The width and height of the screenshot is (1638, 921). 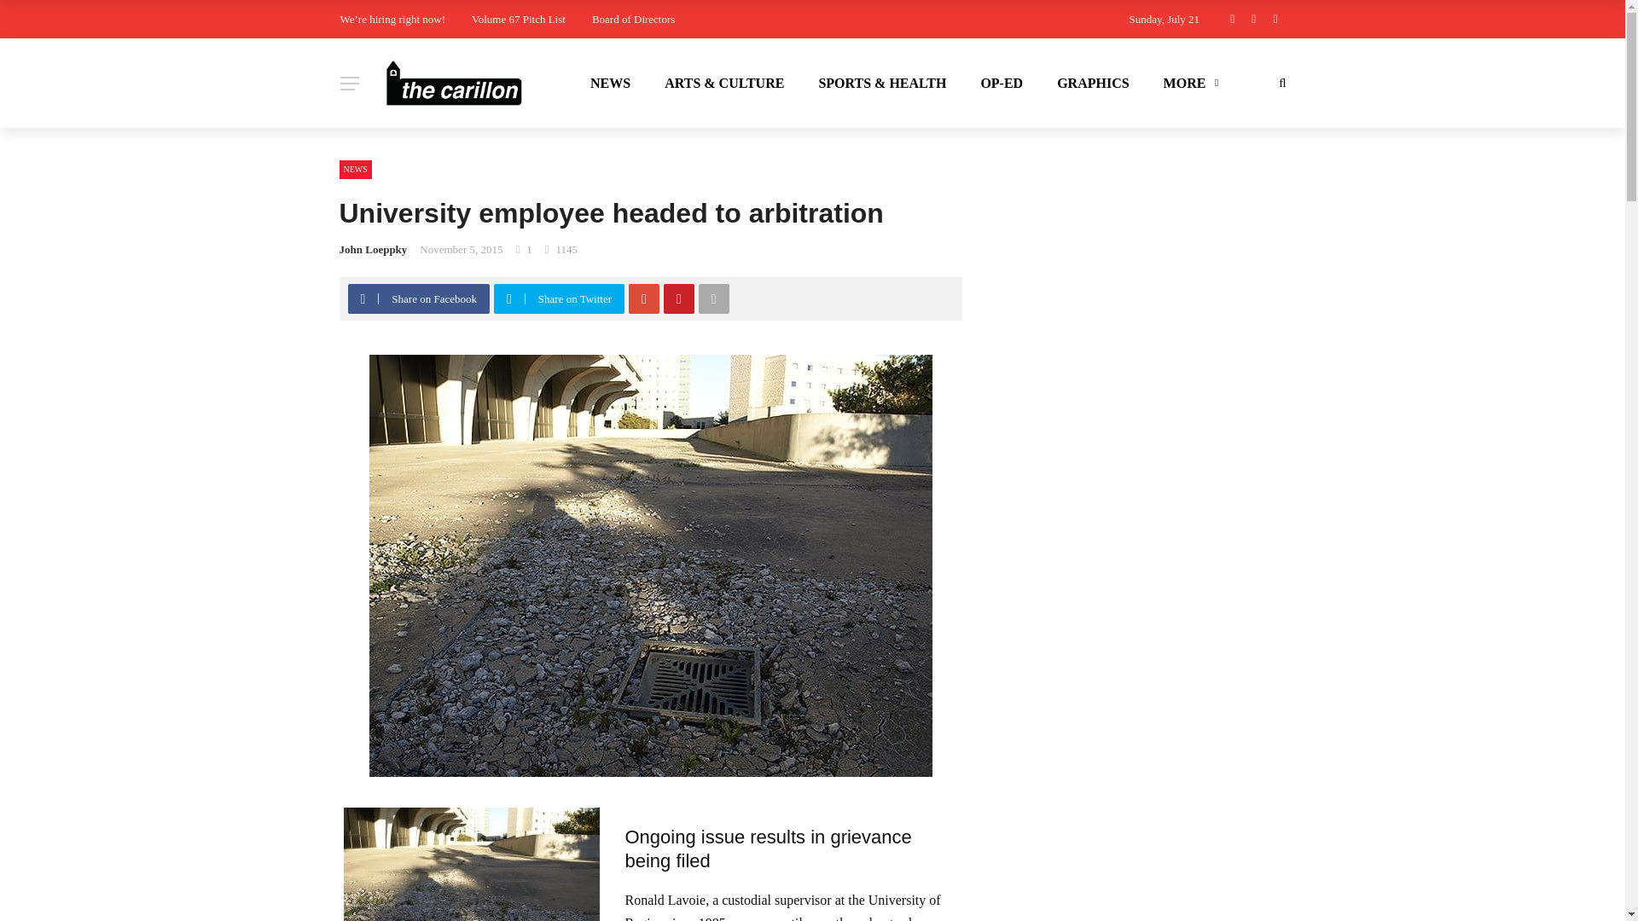 I want to click on Board of Directors, so click(x=633, y=19).